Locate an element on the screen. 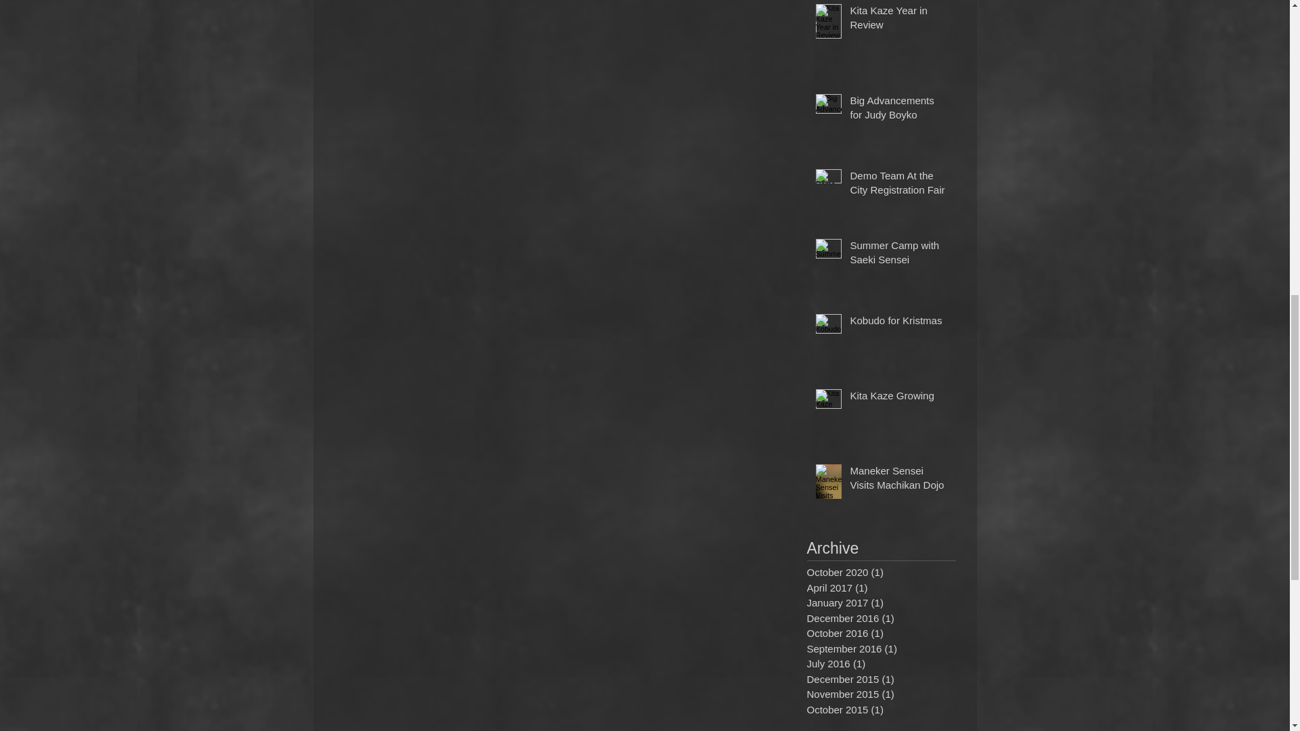  Demo Team At the City Registration Fair is located at coordinates (898, 185).